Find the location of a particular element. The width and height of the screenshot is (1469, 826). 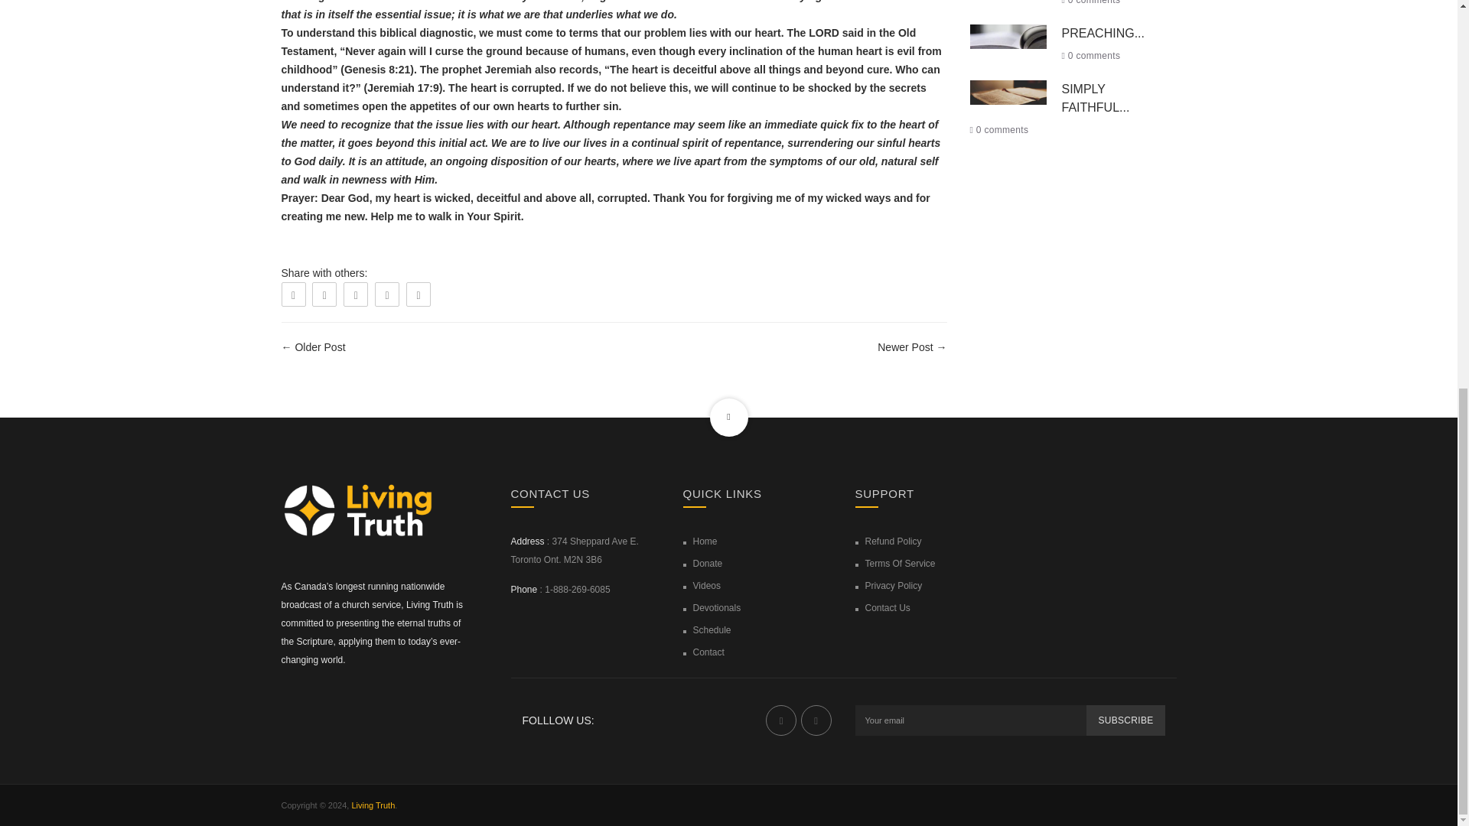

Older Post is located at coordinates (320, 347).